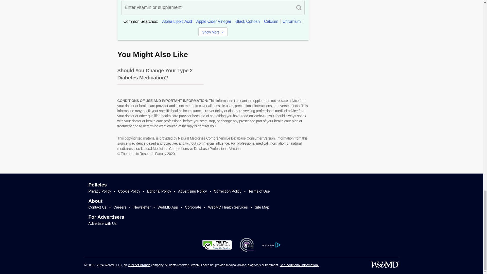  Describe the element at coordinates (217, 245) in the screenshot. I see `TRUSTe Privacy Certification` at that location.